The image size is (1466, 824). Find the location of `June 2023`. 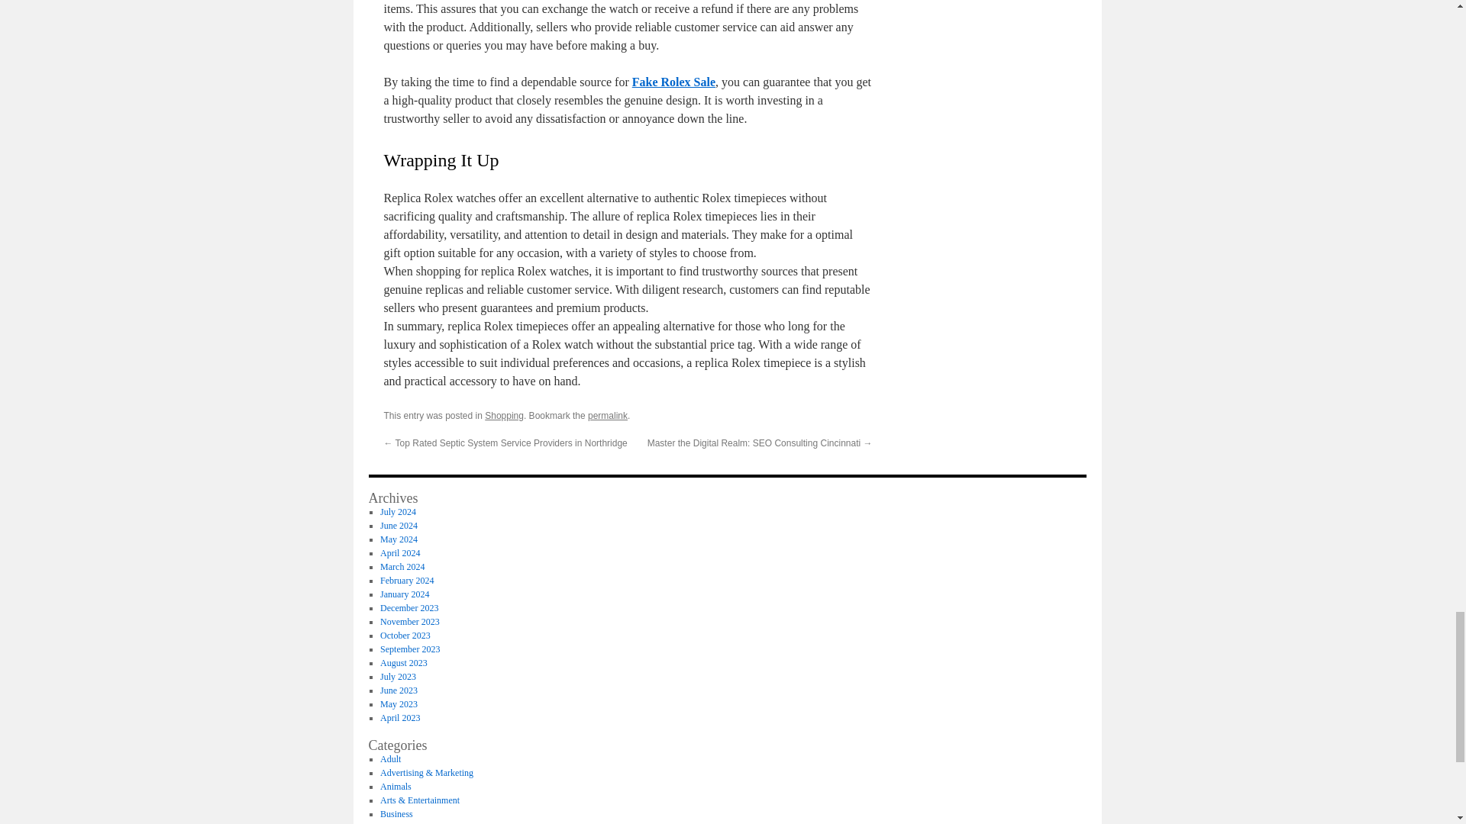

June 2023 is located at coordinates (399, 690).